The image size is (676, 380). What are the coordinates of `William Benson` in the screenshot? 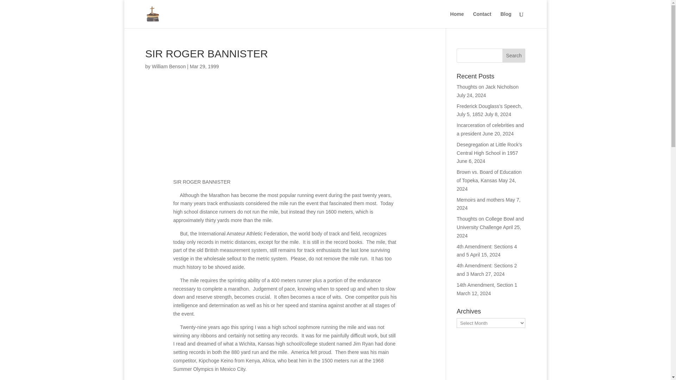 It's located at (168, 66).